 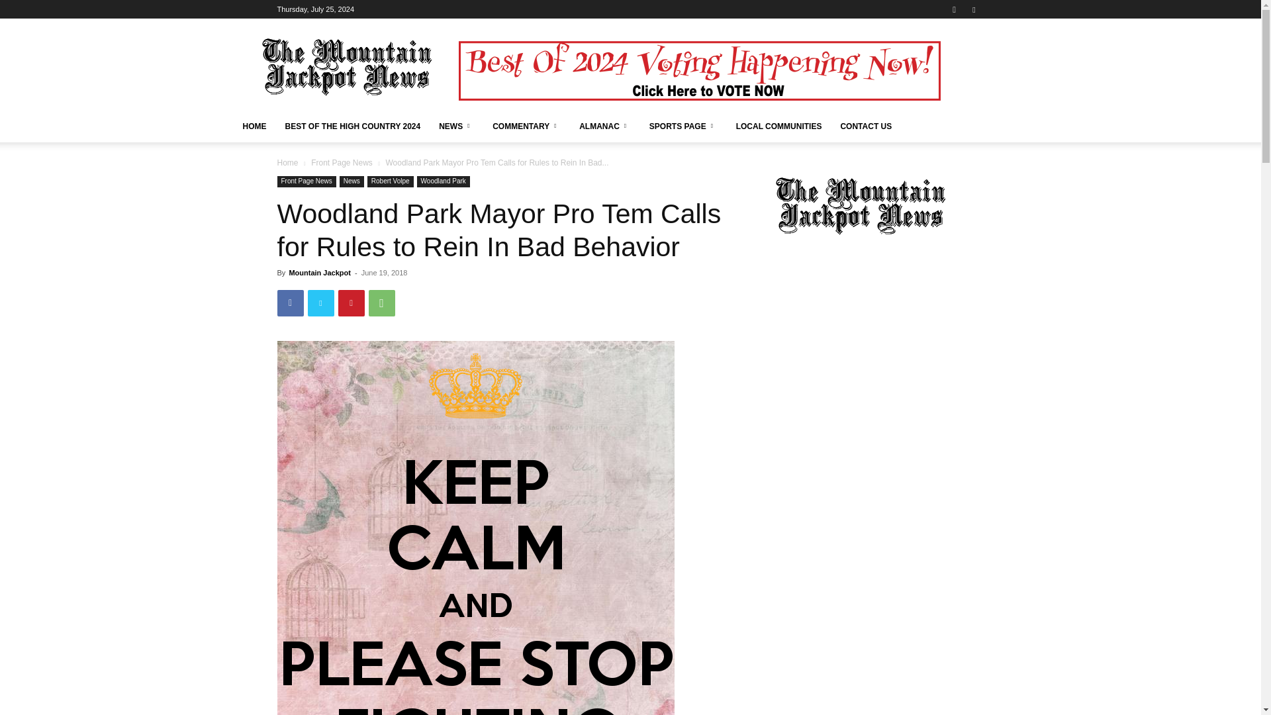 I want to click on Pinterest, so click(x=351, y=303).